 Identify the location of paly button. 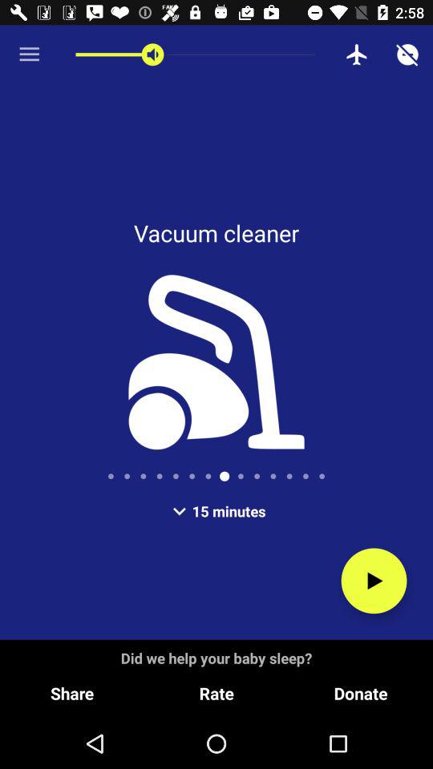
(374, 581).